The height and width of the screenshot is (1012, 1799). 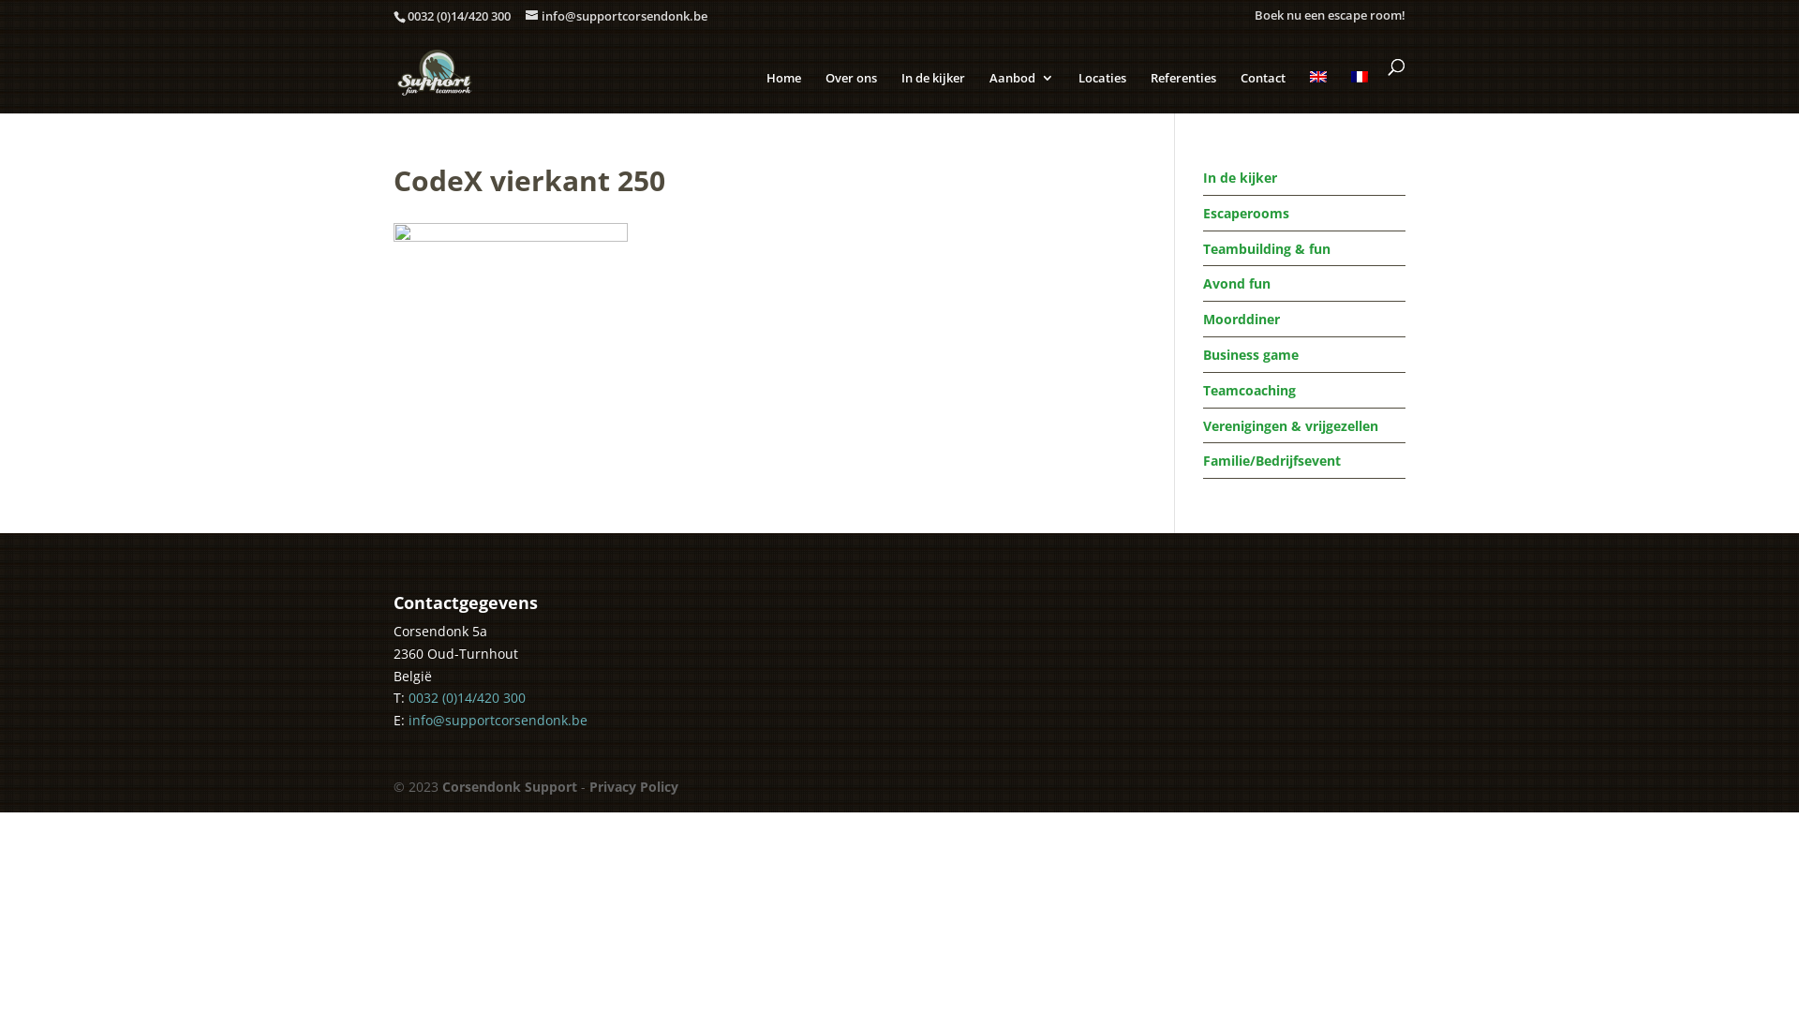 I want to click on Home, so click(x=783, y=90).